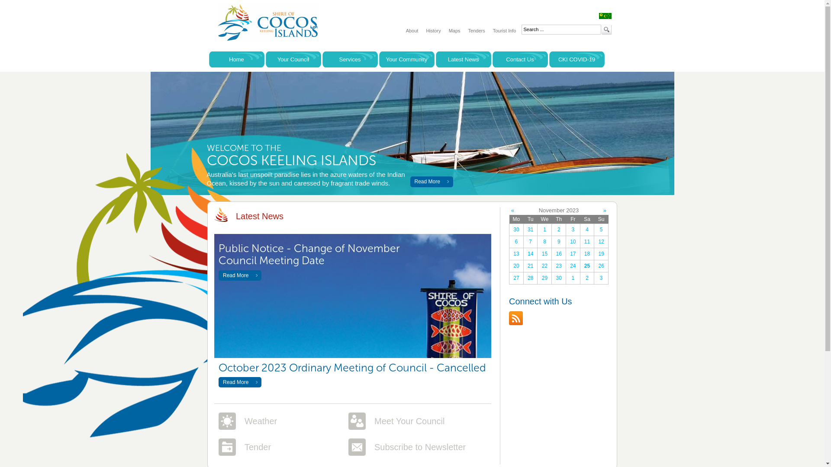  Describe the element at coordinates (516, 242) in the screenshot. I see `6` at that location.